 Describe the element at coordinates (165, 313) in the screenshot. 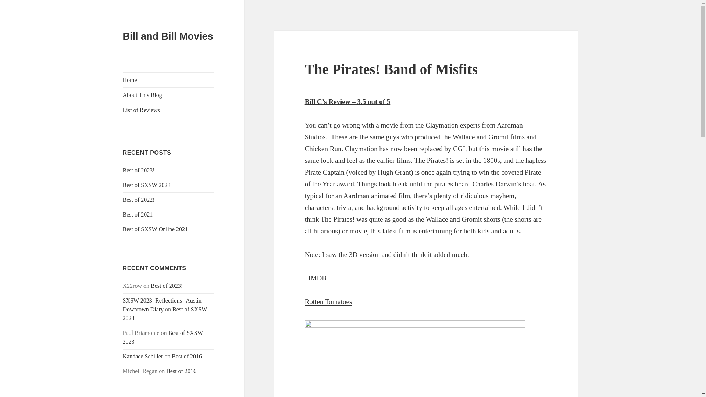

I see `Best of SXSW 2023` at that location.